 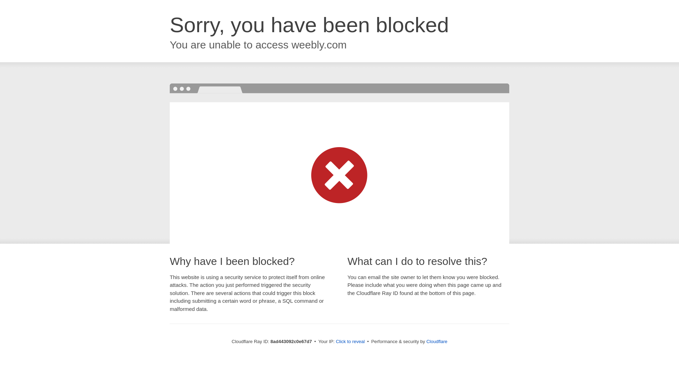 I want to click on Click to reveal, so click(x=350, y=342).